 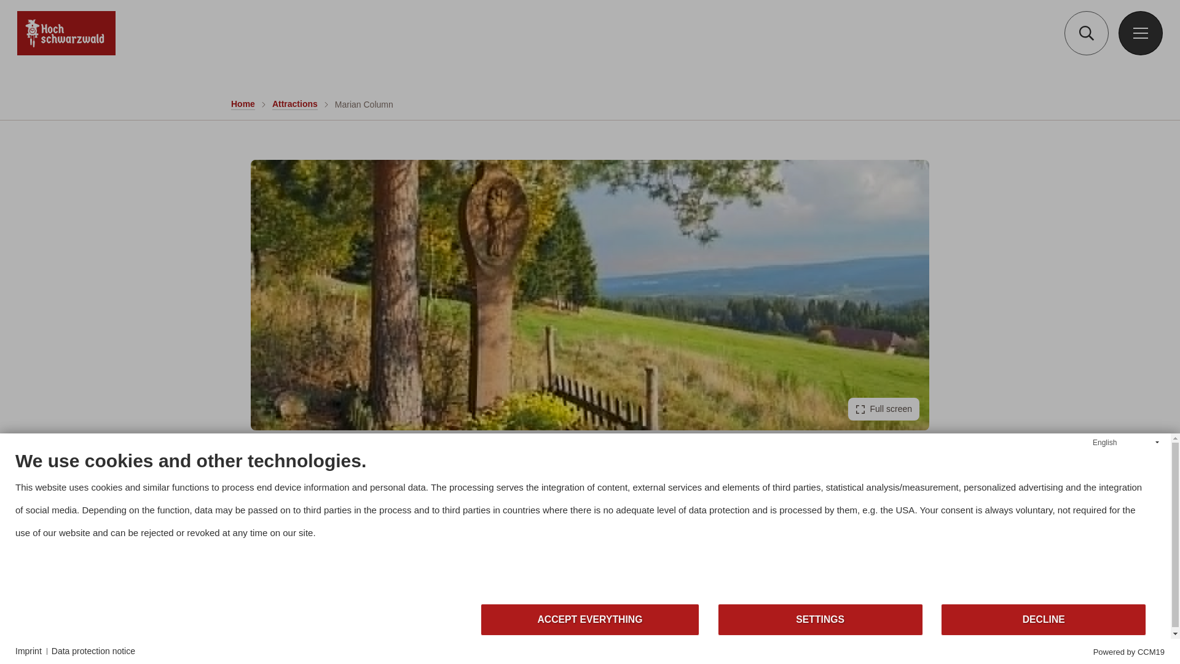 What do you see at coordinates (1141, 33) in the screenshot?
I see `Menu` at bounding box center [1141, 33].